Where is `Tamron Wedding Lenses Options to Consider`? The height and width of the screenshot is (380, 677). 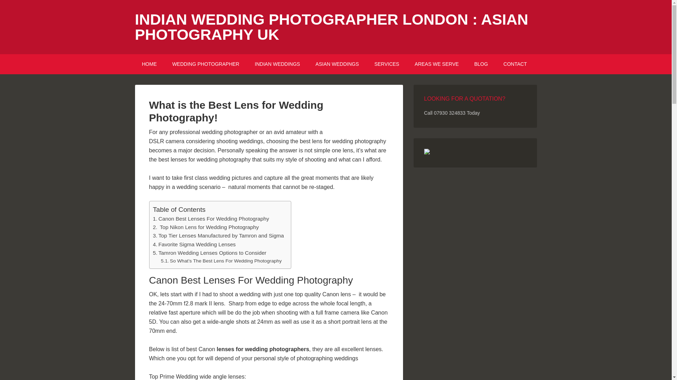
Tamron Wedding Lenses Options to Consider is located at coordinates (209, 253).